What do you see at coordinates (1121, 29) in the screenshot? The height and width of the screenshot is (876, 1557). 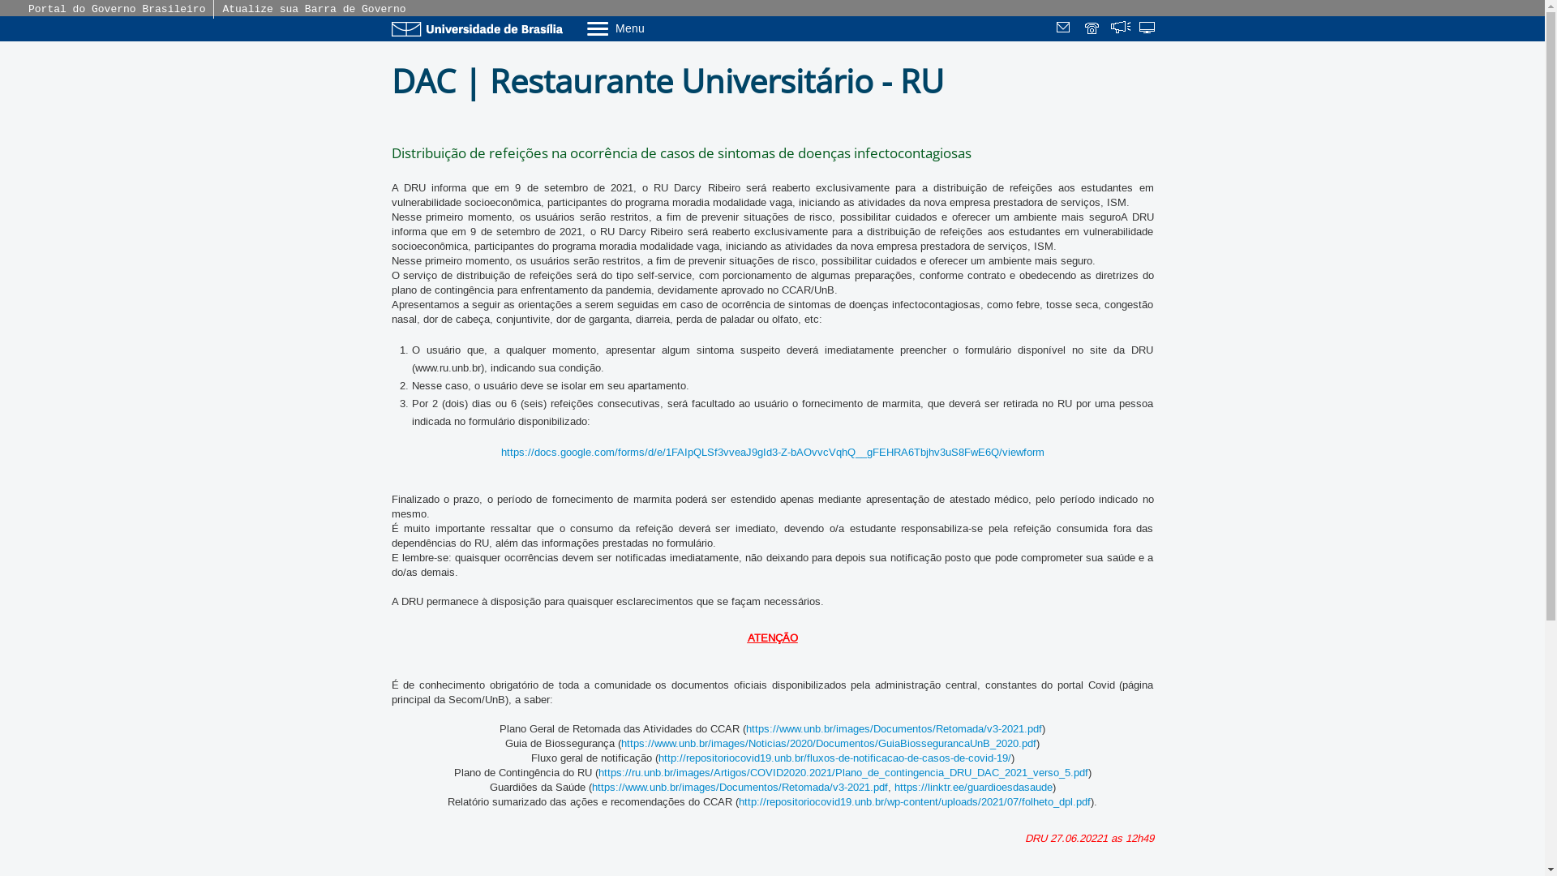 I see `Fala.BR` at bounding box center [1121, 29].